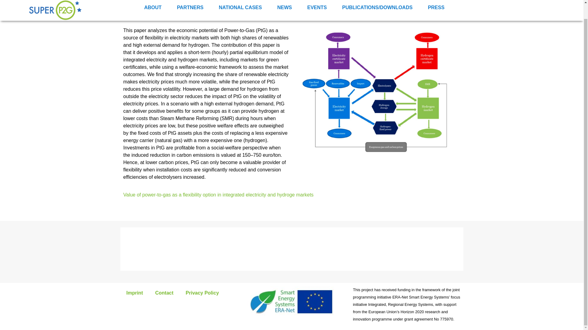 The height and width of the screenshot is (330, 588). What do you see at coordinates (164, 293) in the screenshot?
I see `Contact` at bounding box center [164, 293].